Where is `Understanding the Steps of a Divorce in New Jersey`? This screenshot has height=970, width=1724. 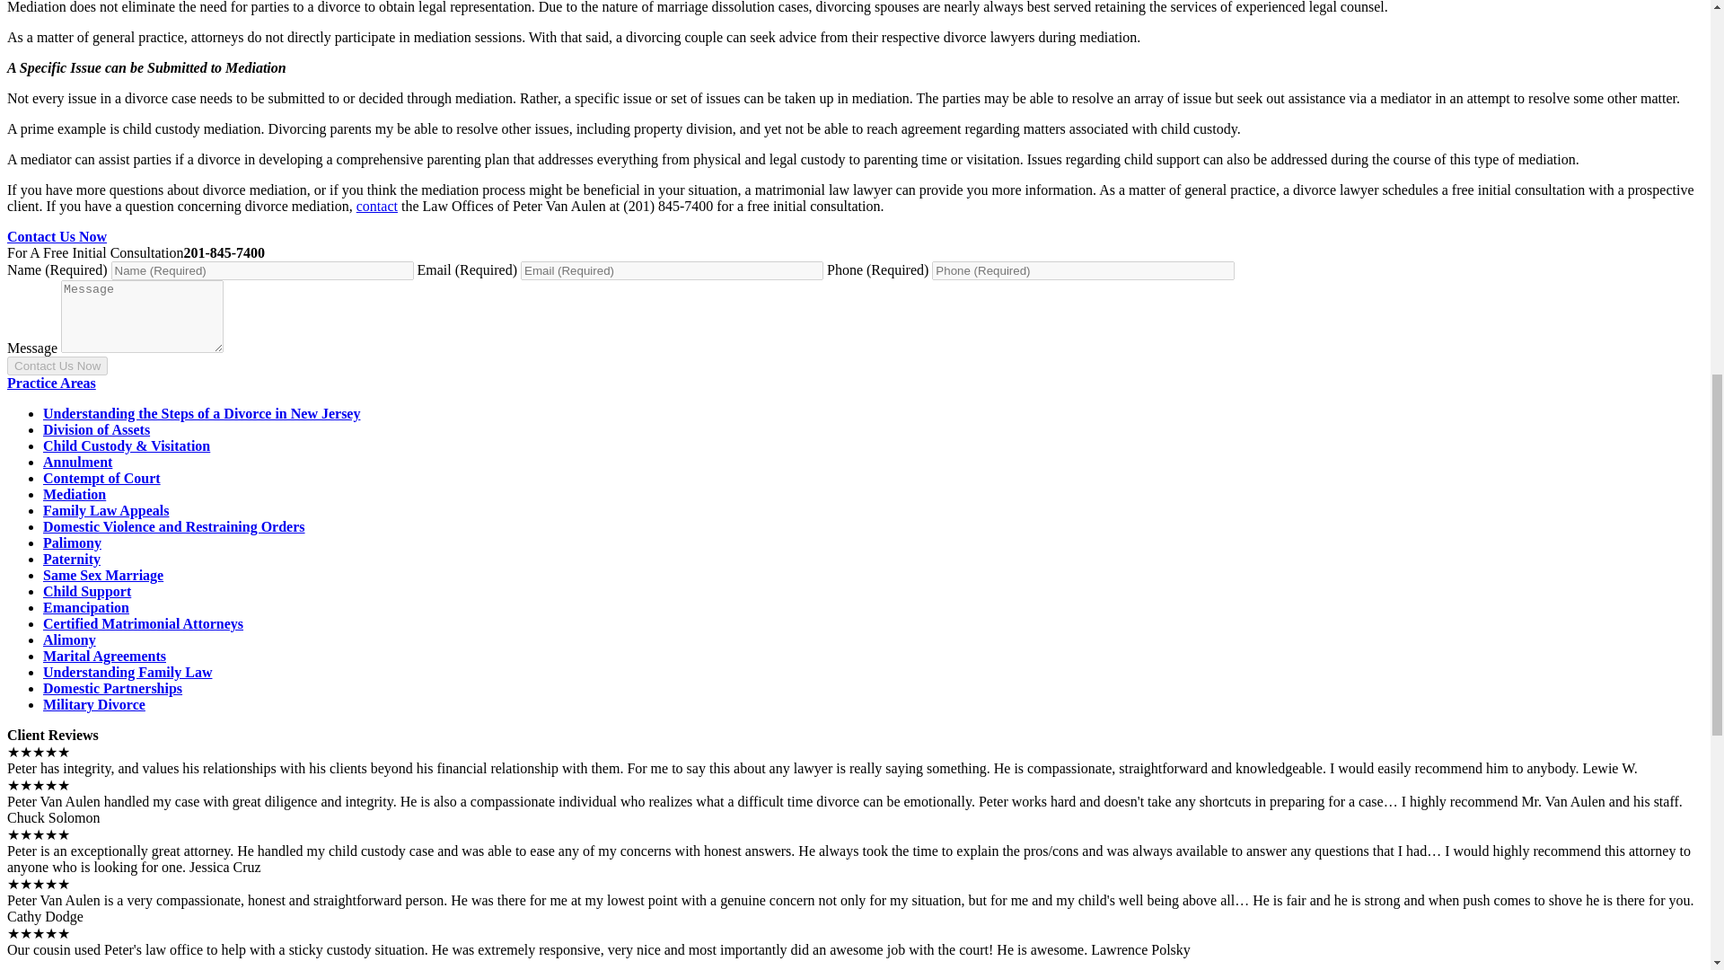 Understanding the Steps of a Divorce in New Jersey is located at coordinates (201, 413).